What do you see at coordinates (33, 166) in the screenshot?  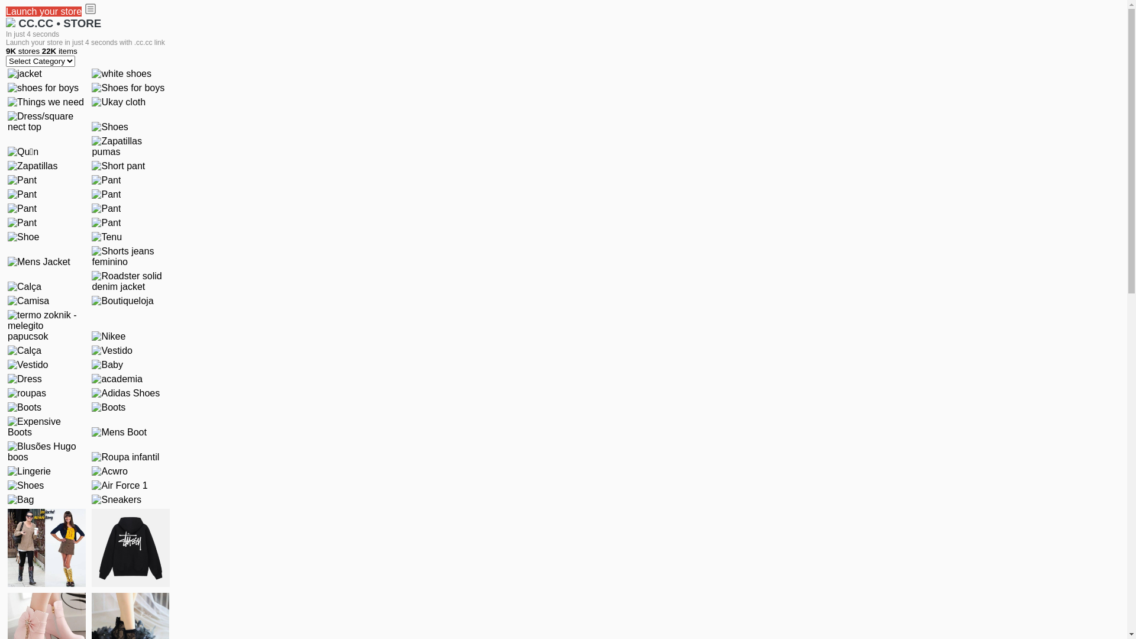 I see `Zapatillas` at bounding box center [33, 166].